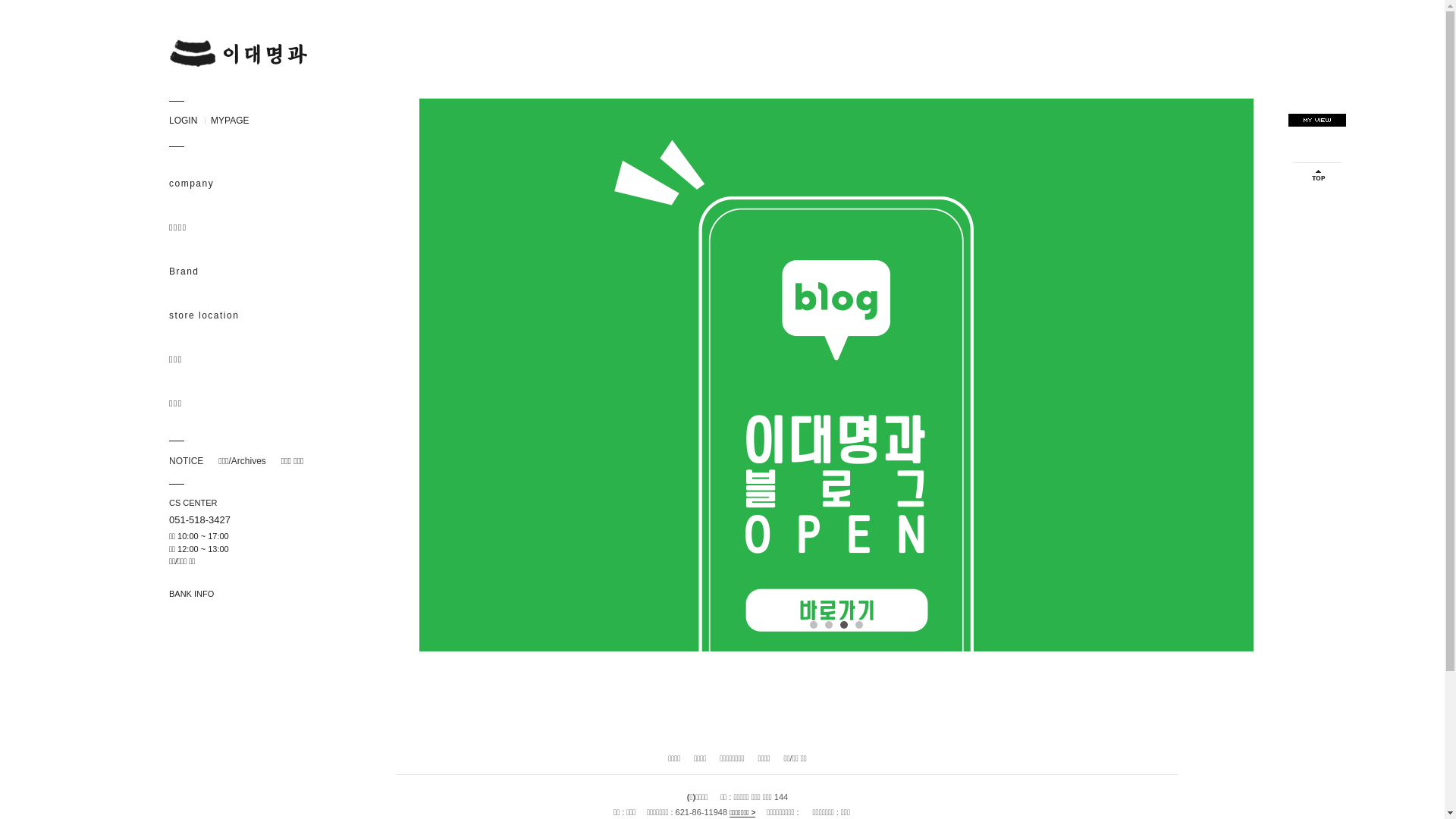 This screenshot has width=1456, height=819. What do you see at coordinates (253, 315) in the screenshot?
I see `store location` at bounding box center [253, 315].